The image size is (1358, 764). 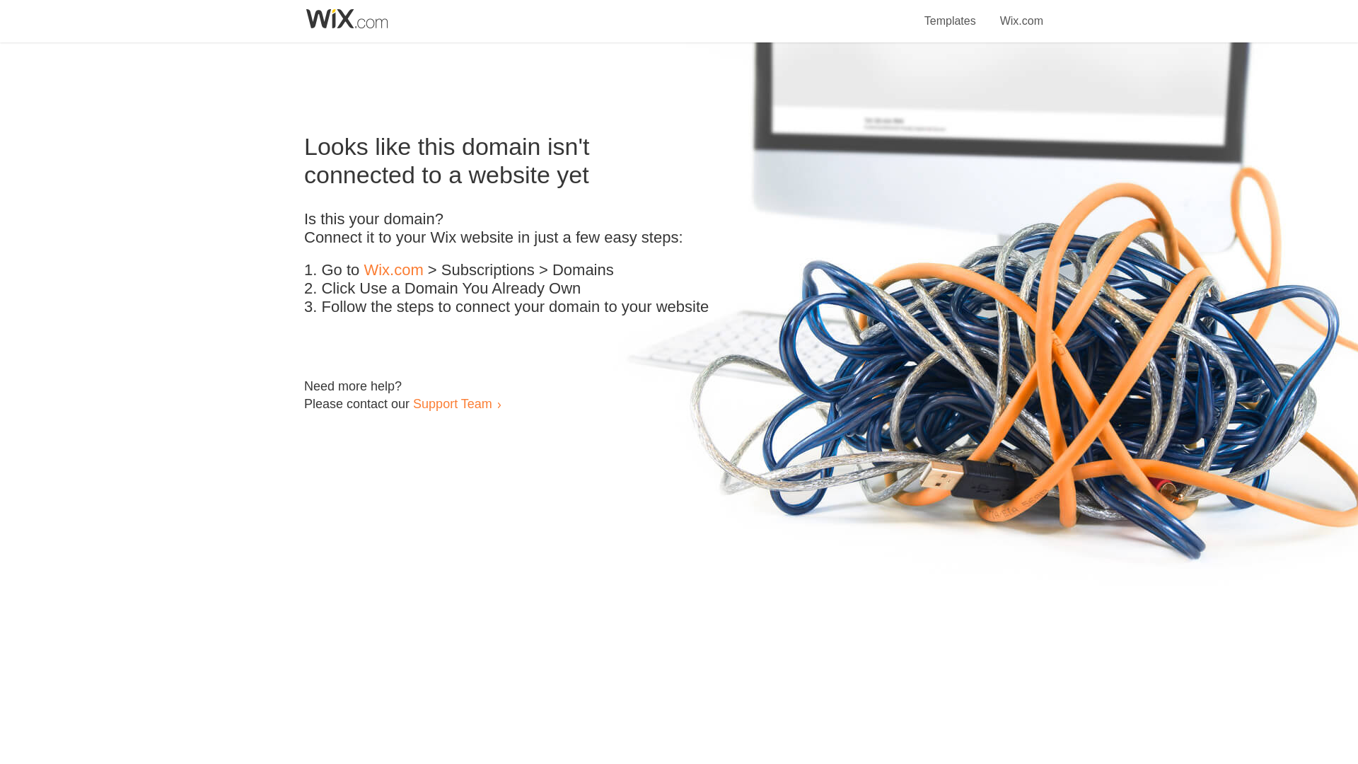 I want to click on Wix.com, so click(x=393, y=270).